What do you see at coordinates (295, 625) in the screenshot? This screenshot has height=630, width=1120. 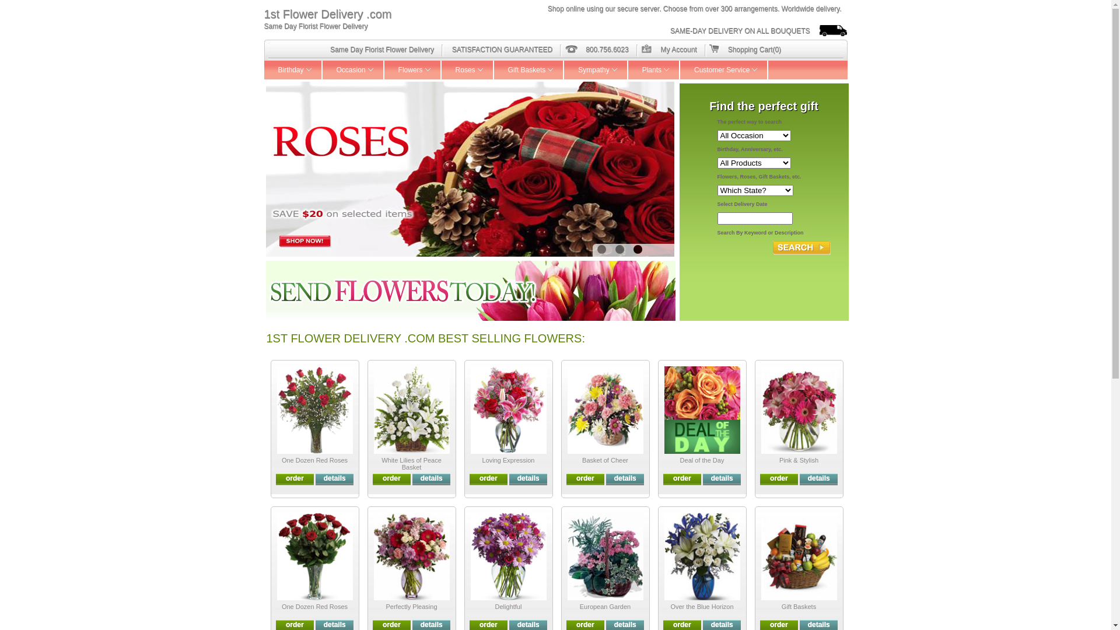 I see `order` at bounding box center [295, 625].